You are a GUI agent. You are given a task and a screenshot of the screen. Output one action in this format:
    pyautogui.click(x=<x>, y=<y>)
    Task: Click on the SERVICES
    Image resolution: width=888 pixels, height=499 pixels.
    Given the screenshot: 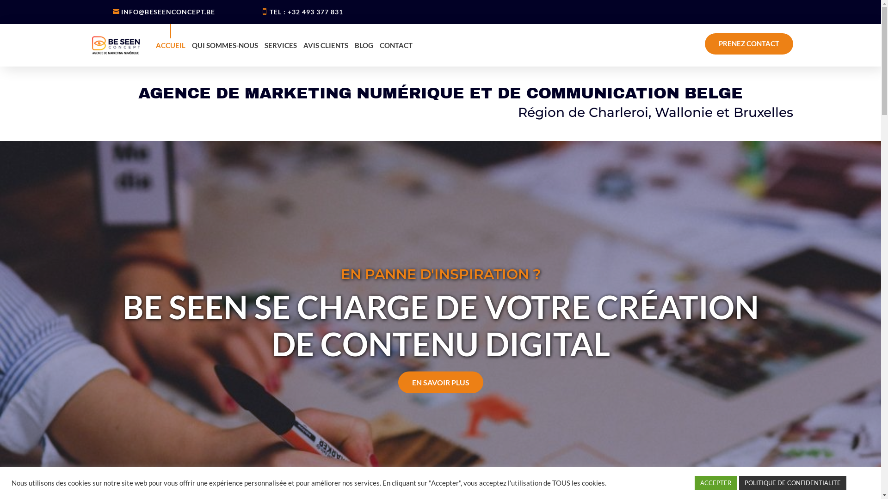 What is the action you would take?
    pyautogui.click(x=281, y=45)
    